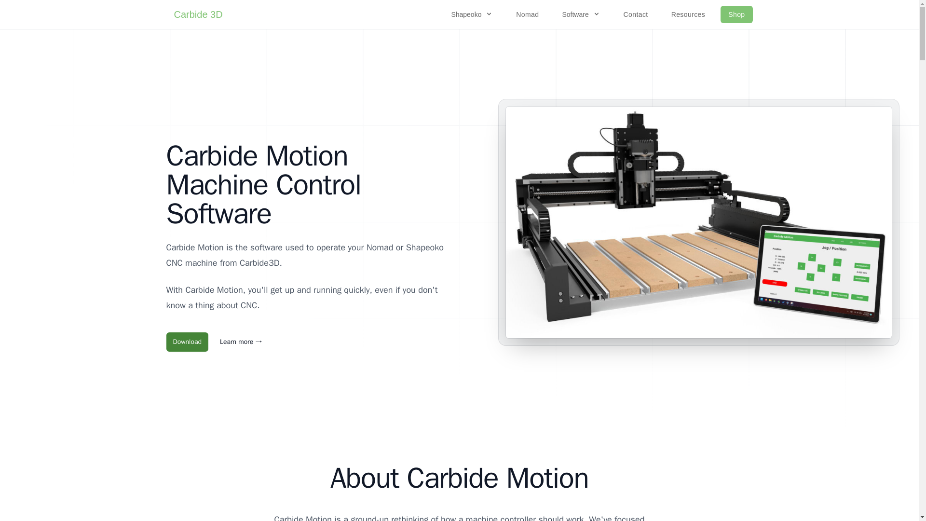 This screenshot has width=926, height=521. I want to click on Carbide 3D, so click(198, 14).